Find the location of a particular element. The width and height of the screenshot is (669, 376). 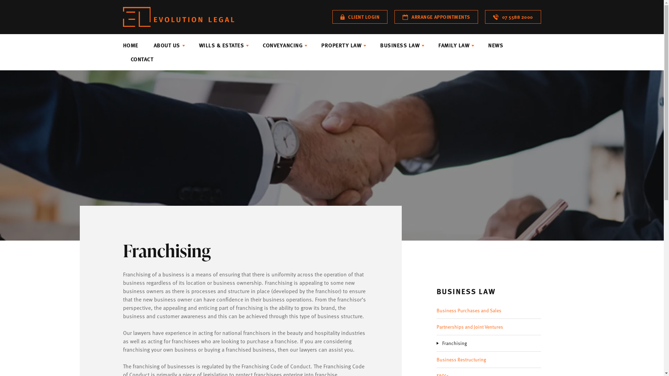

07 5588 2000 is located at coordinates (513, 17).